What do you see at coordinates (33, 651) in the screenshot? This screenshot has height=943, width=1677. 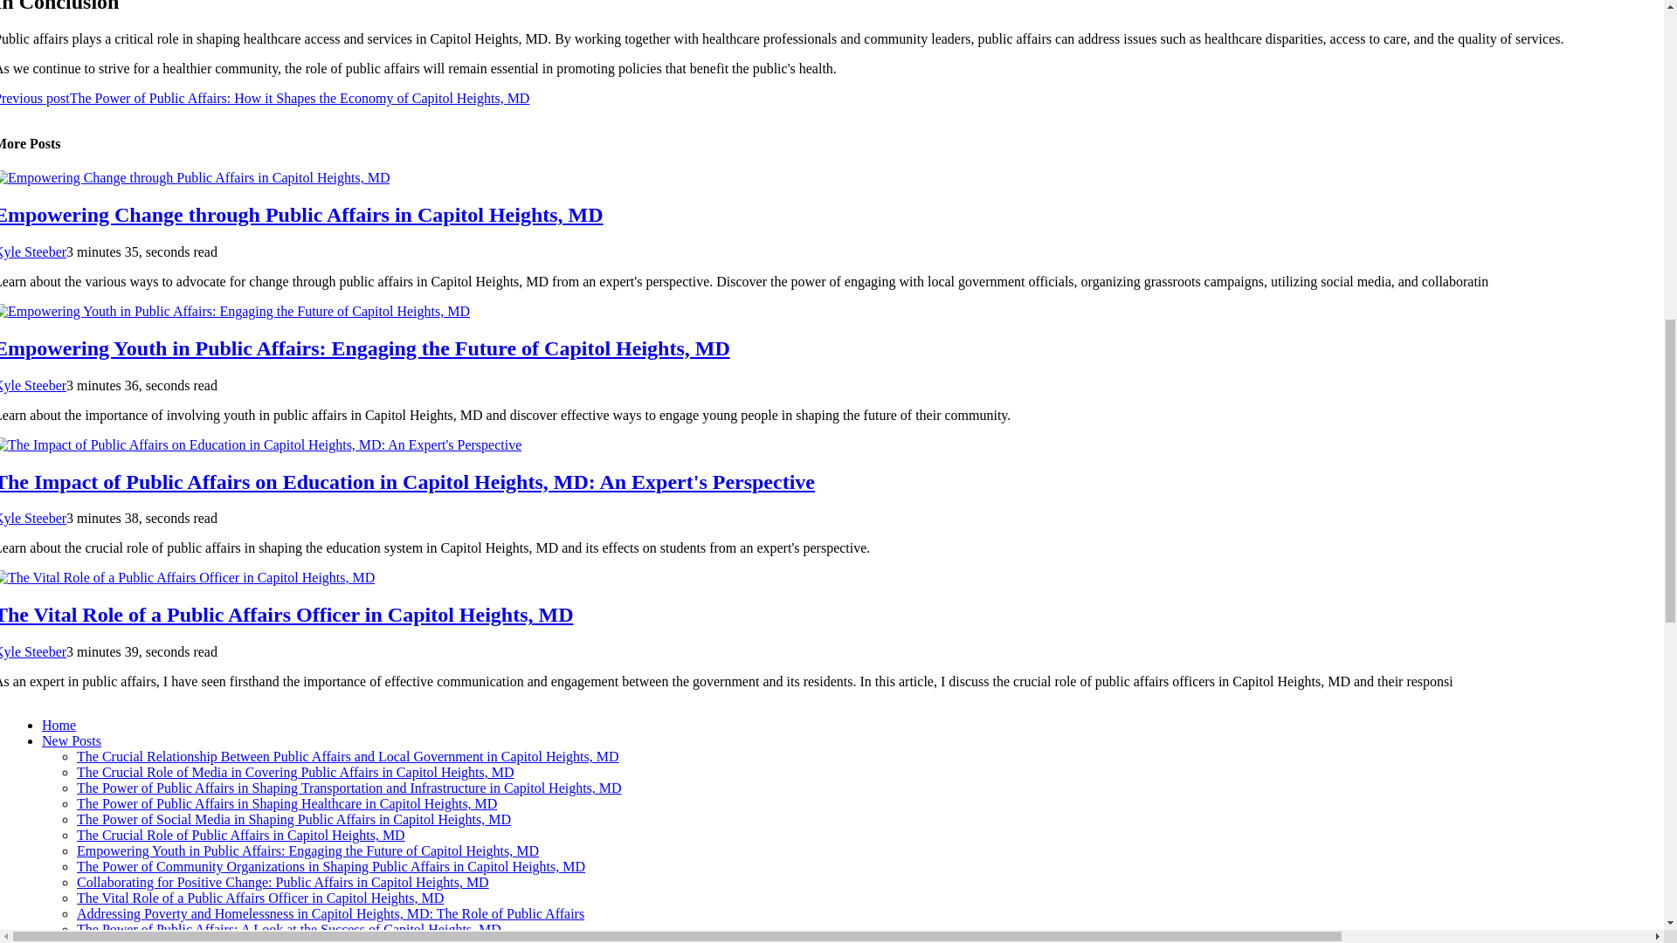 I see `Posts by Kyle Steeber` at bounding box center [33, 651].